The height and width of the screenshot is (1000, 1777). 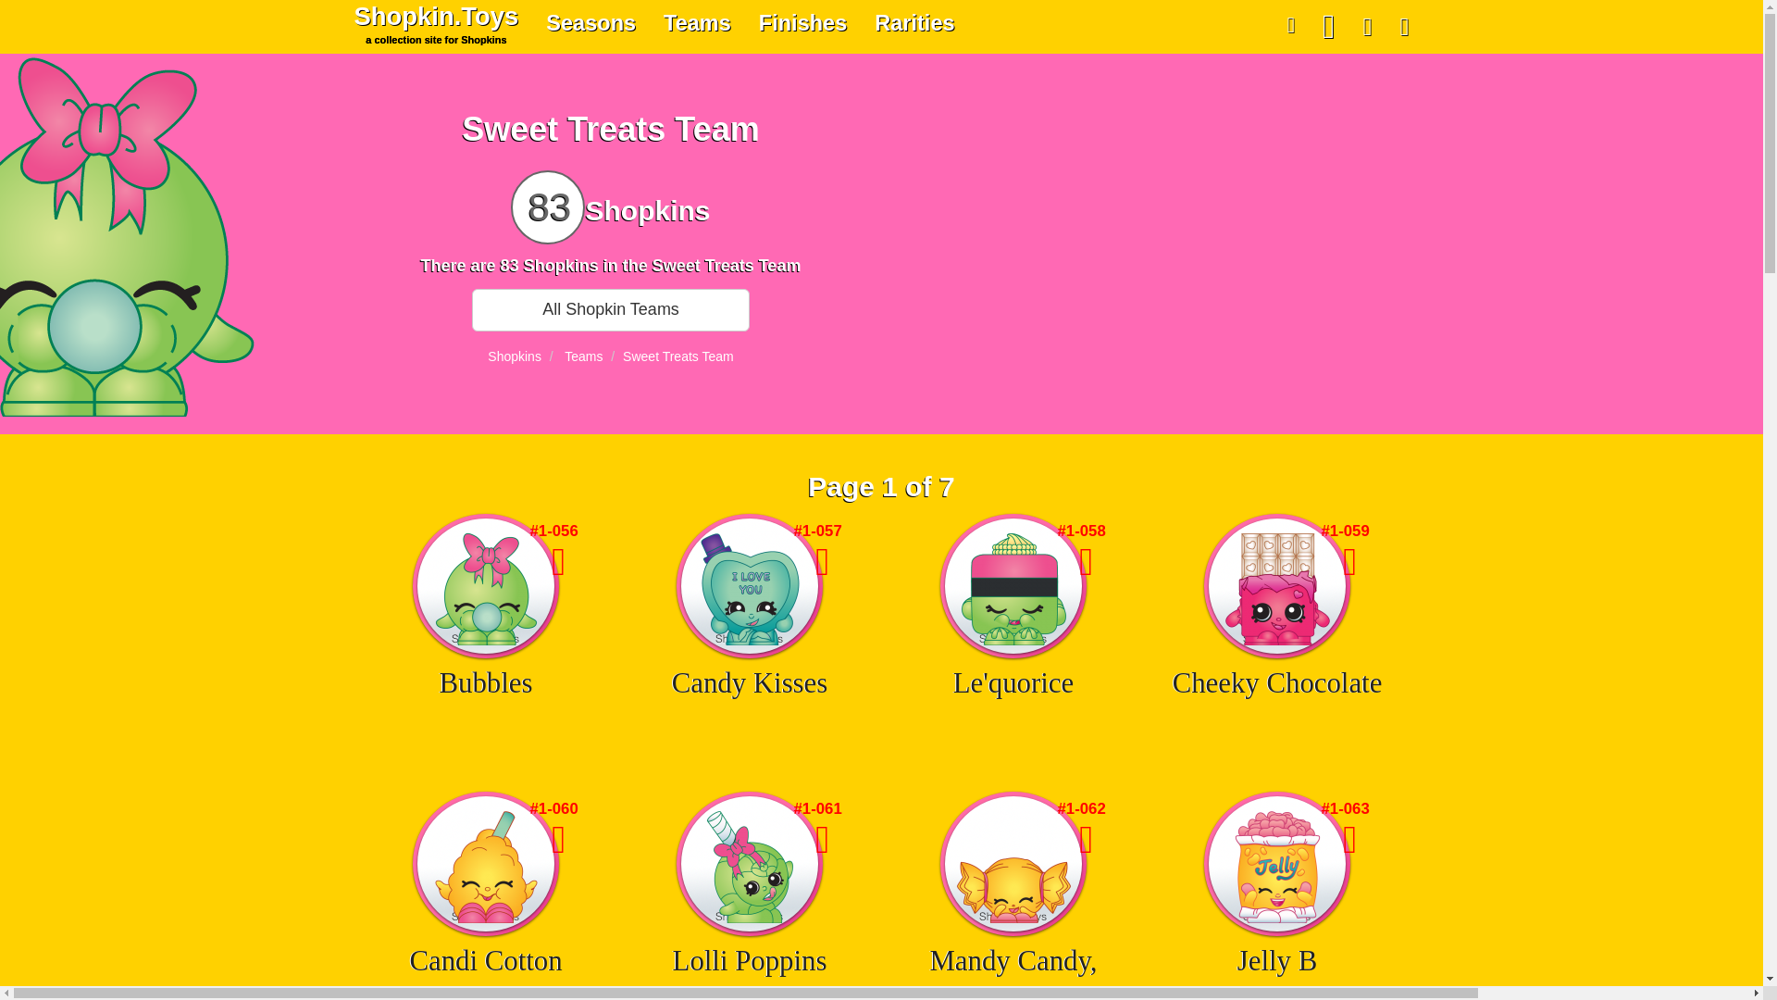 What do you see at coordinates (437, 22) in the screenshot?
I see `Finishes` at bounding box center [437, 22].